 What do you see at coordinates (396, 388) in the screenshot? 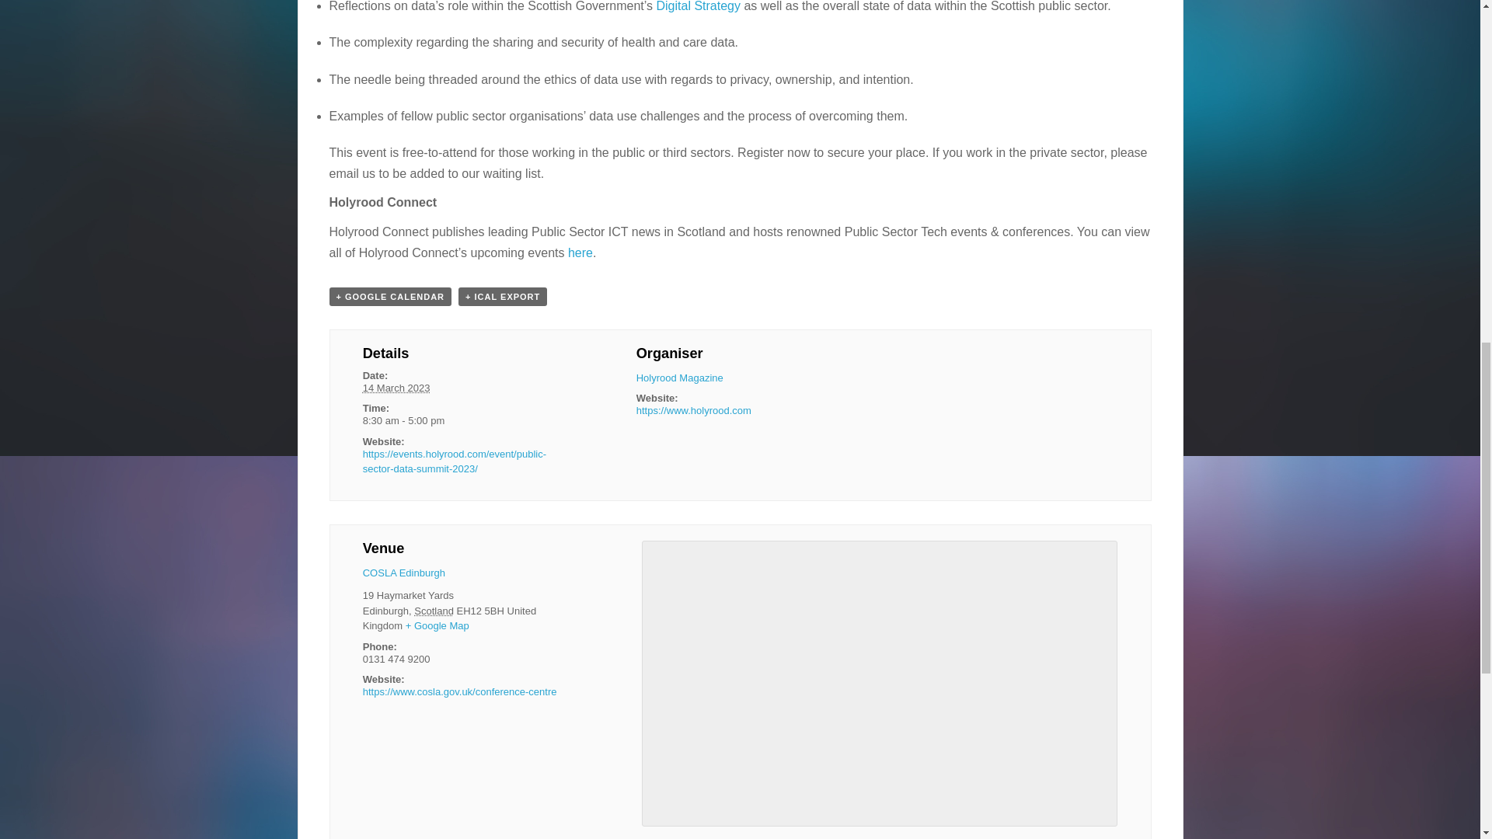
I see `2023-03-14` at bounding box center [396, 388].